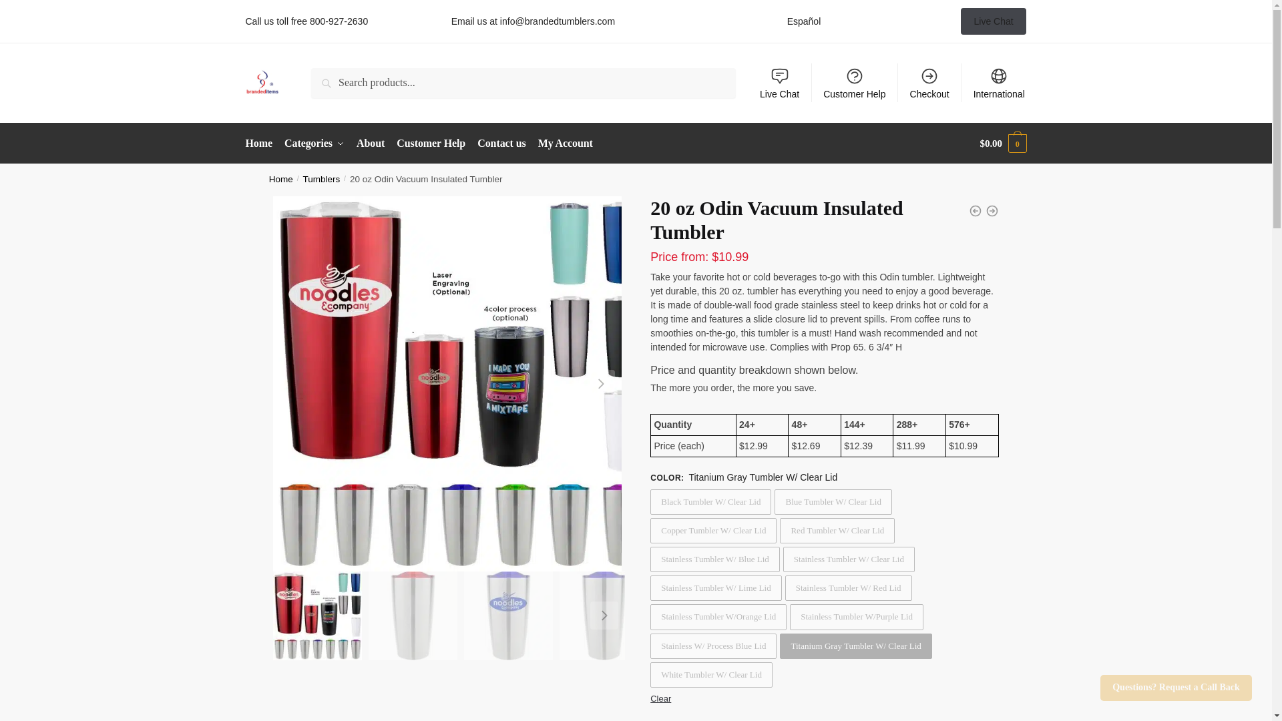 The width and height of the screenshot is (1282, 721). What do you see at coordinates (1003, 143) in the screenshot?
I see `View your shopping cart` at bounding box center [1003, 143].